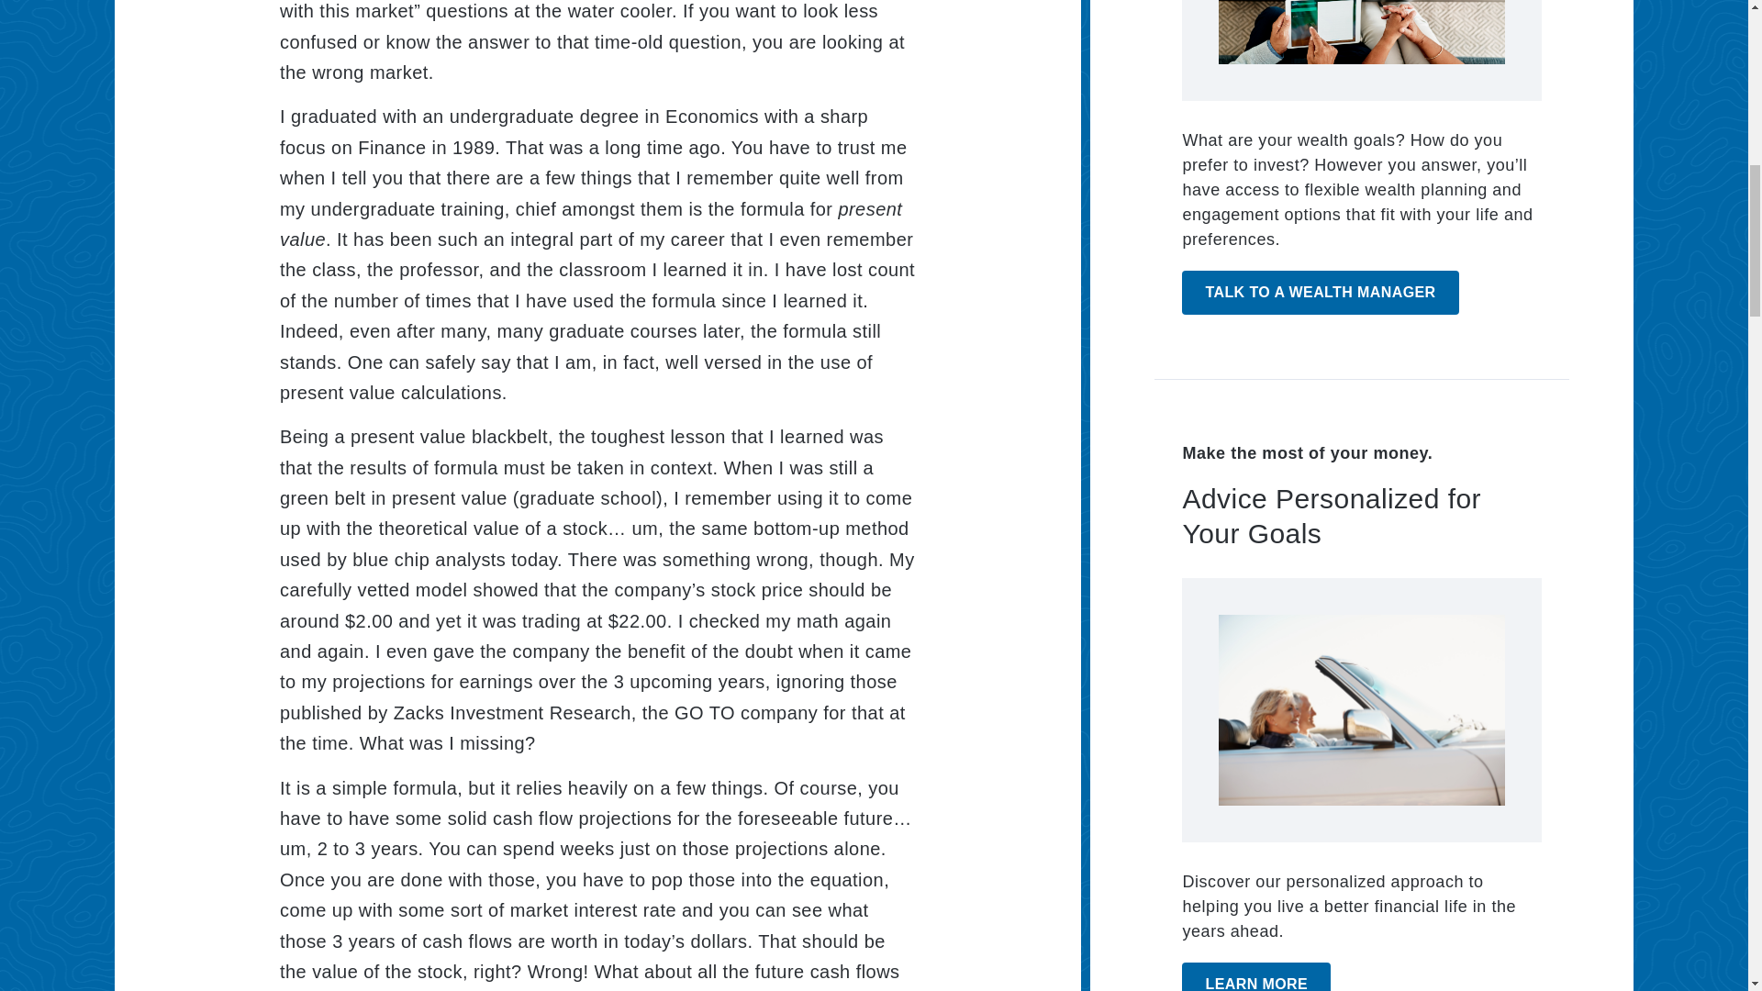 This screenshot has width=1762, height=991. Describe the element at coordinates (1320, 292) in the screenshot. I see `TALK TO A WEALTH MANAGER` at that location.